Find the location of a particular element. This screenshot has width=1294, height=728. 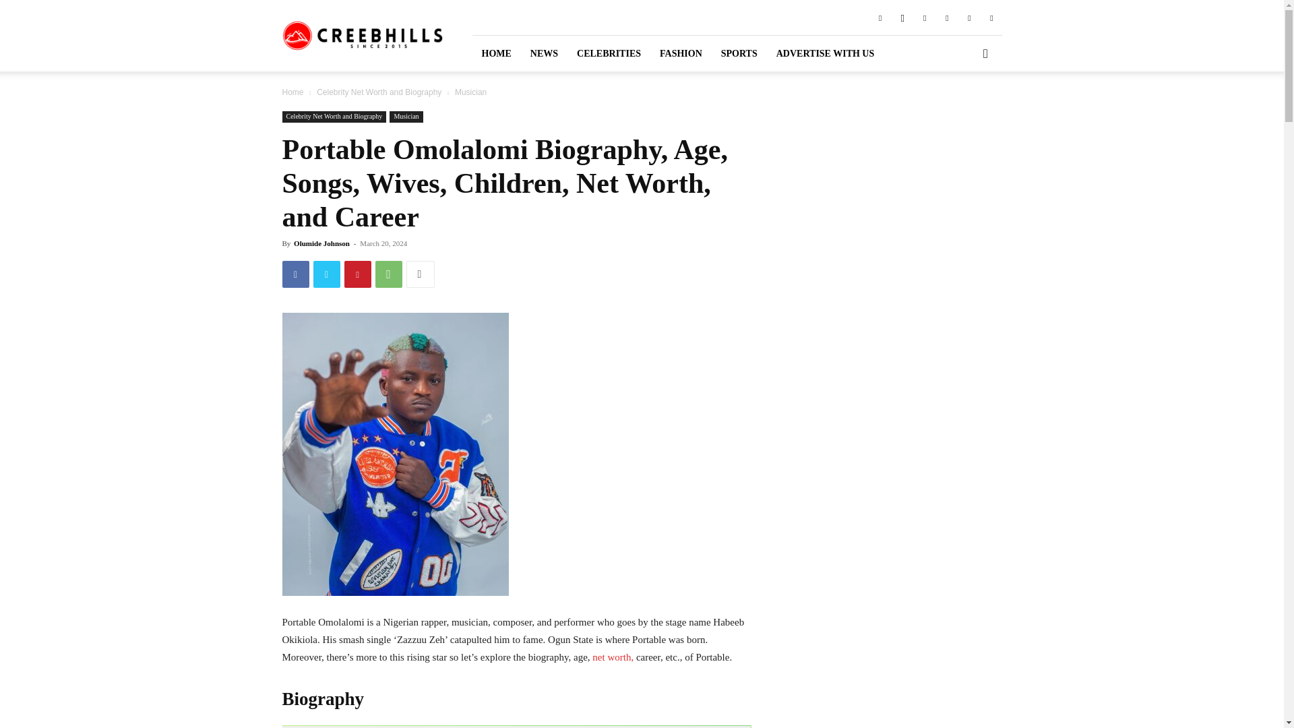

Youtube is located at coordinates (991, 17).